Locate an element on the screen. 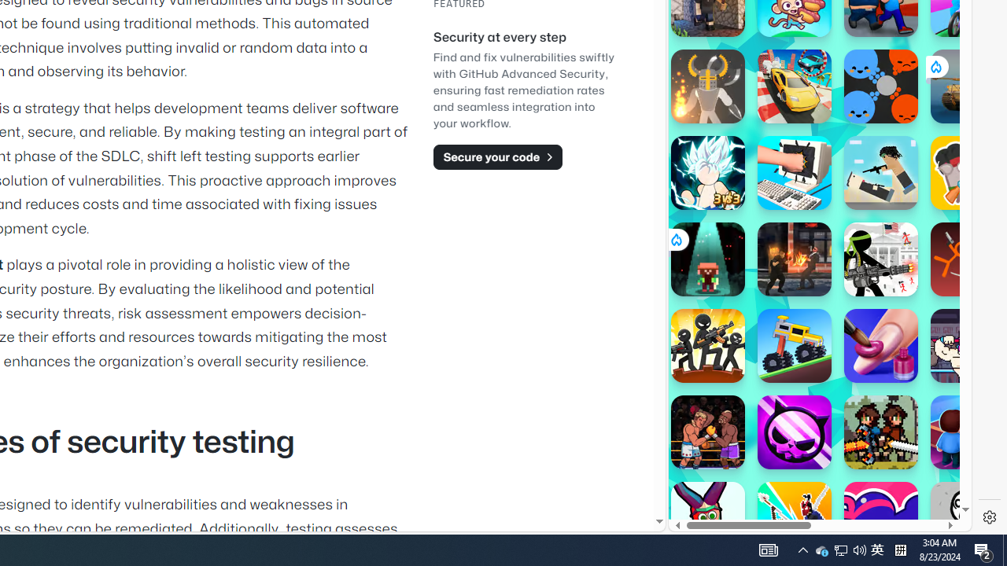 Image resolution: width=1007 pixels, height=566 pixels. Search results from poki.com is located at coordinates (791, 47).